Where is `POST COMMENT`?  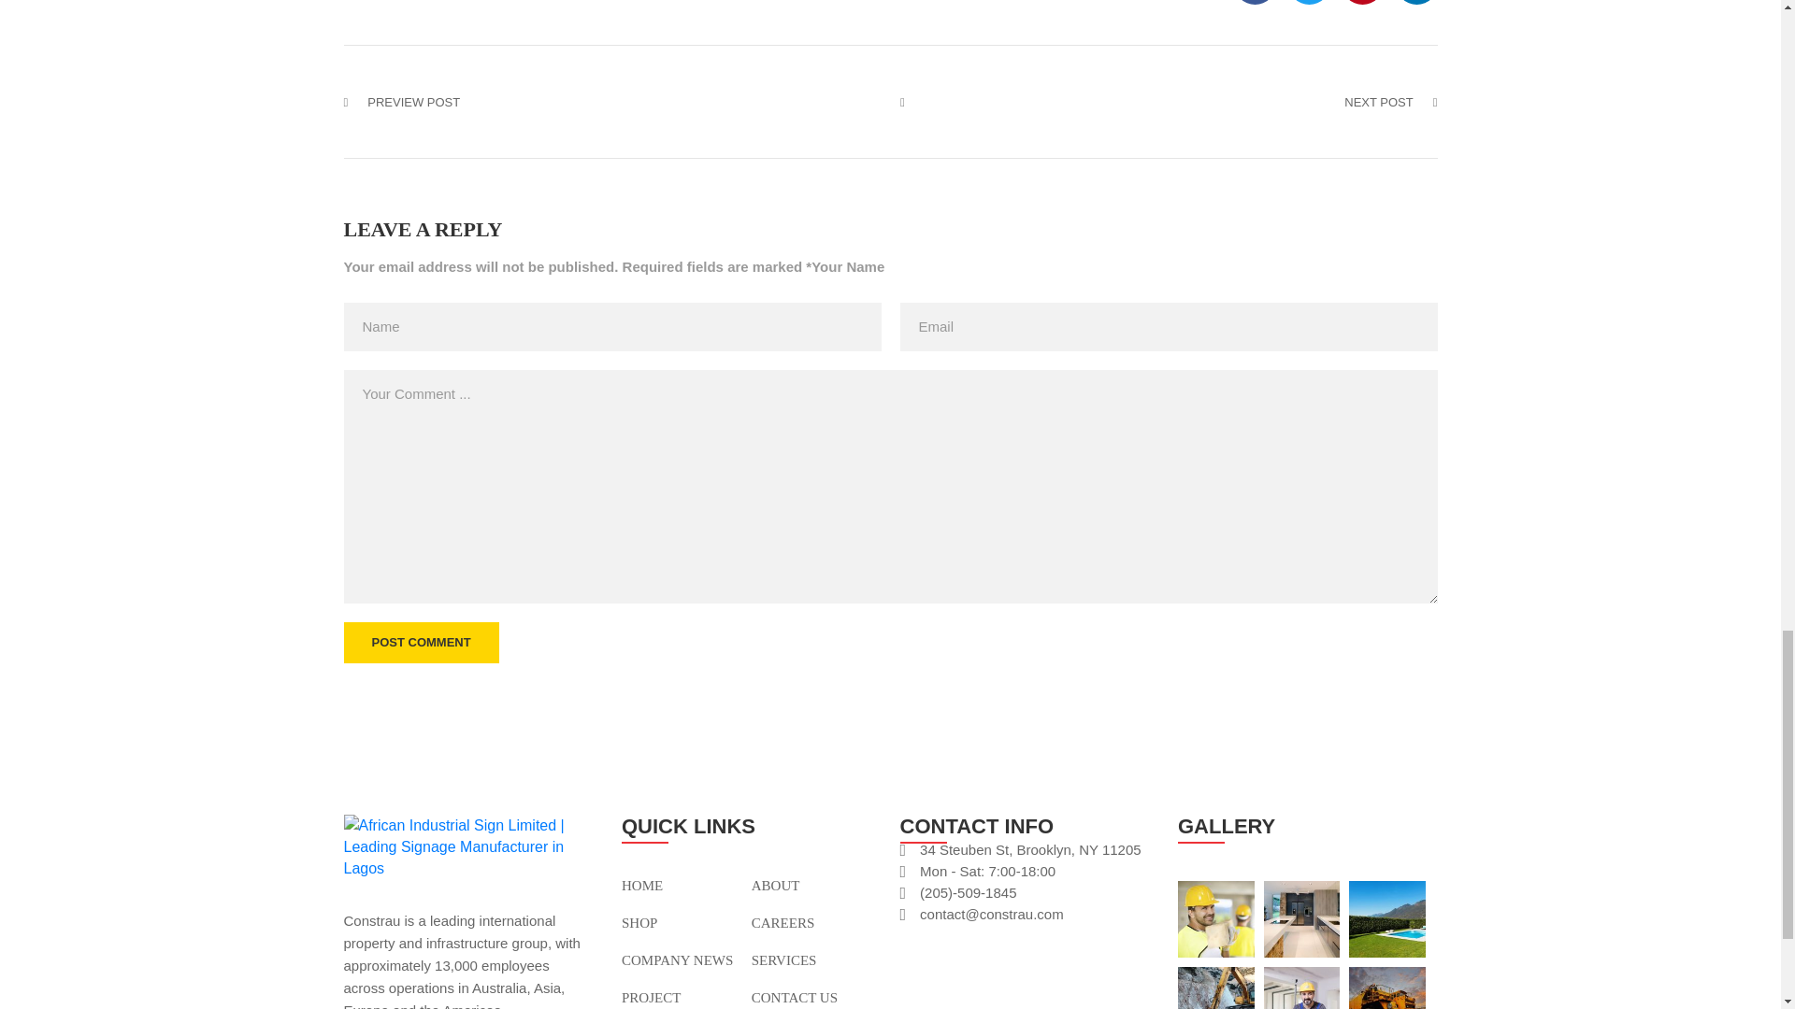 POST COMMENT is located at coordinates (421, 643).